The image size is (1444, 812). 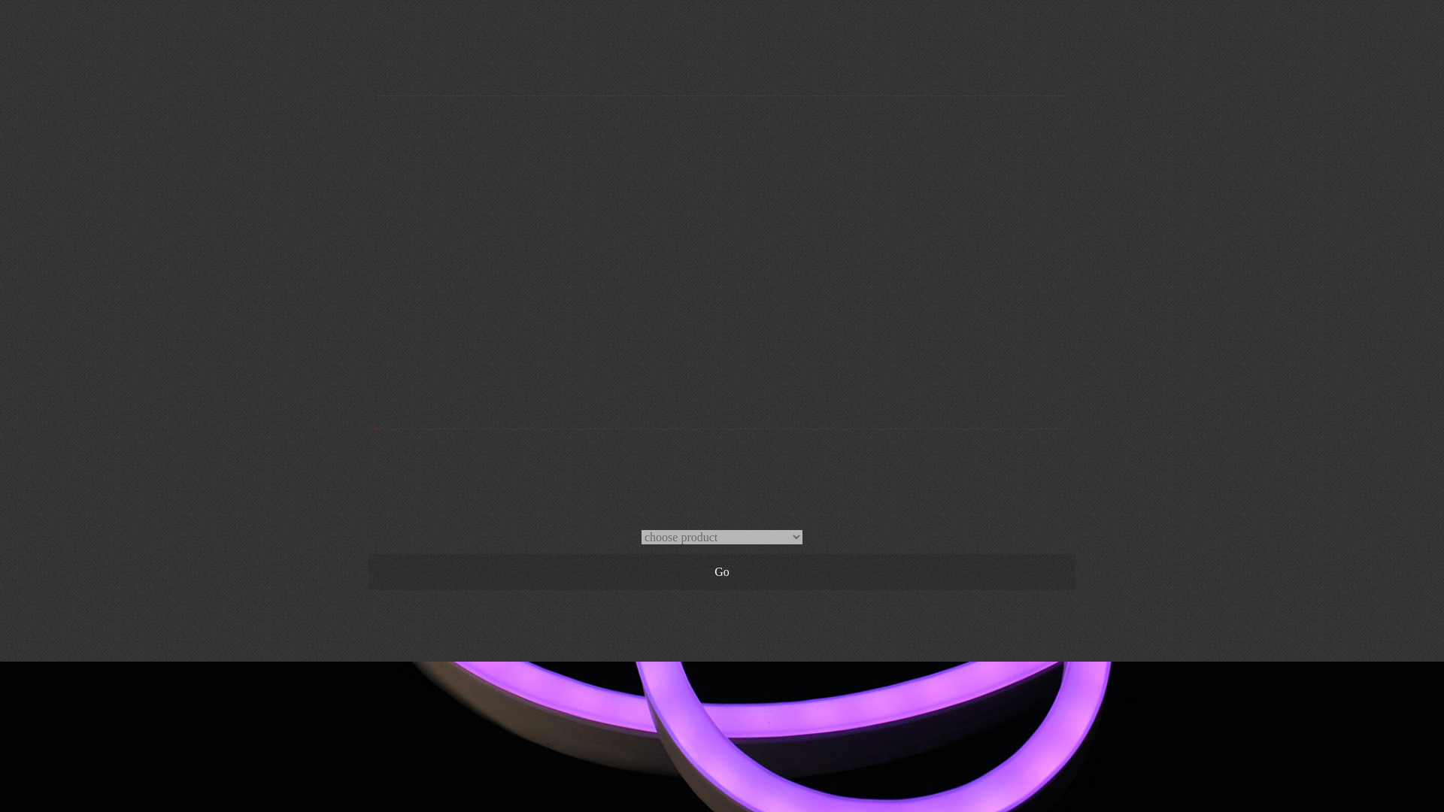 What do you see at coordinates (722, 571) in the screenshot?
I see `Go` at bounding box center [722, 571].